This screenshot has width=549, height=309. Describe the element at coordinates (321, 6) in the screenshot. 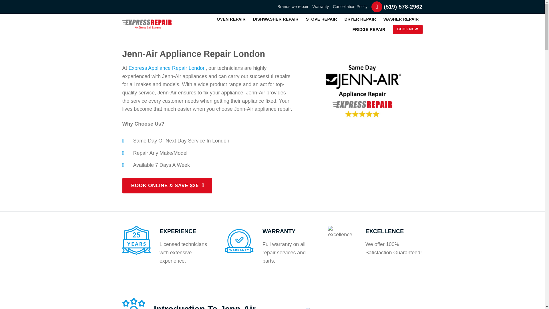

I see `Warranty` at that location.